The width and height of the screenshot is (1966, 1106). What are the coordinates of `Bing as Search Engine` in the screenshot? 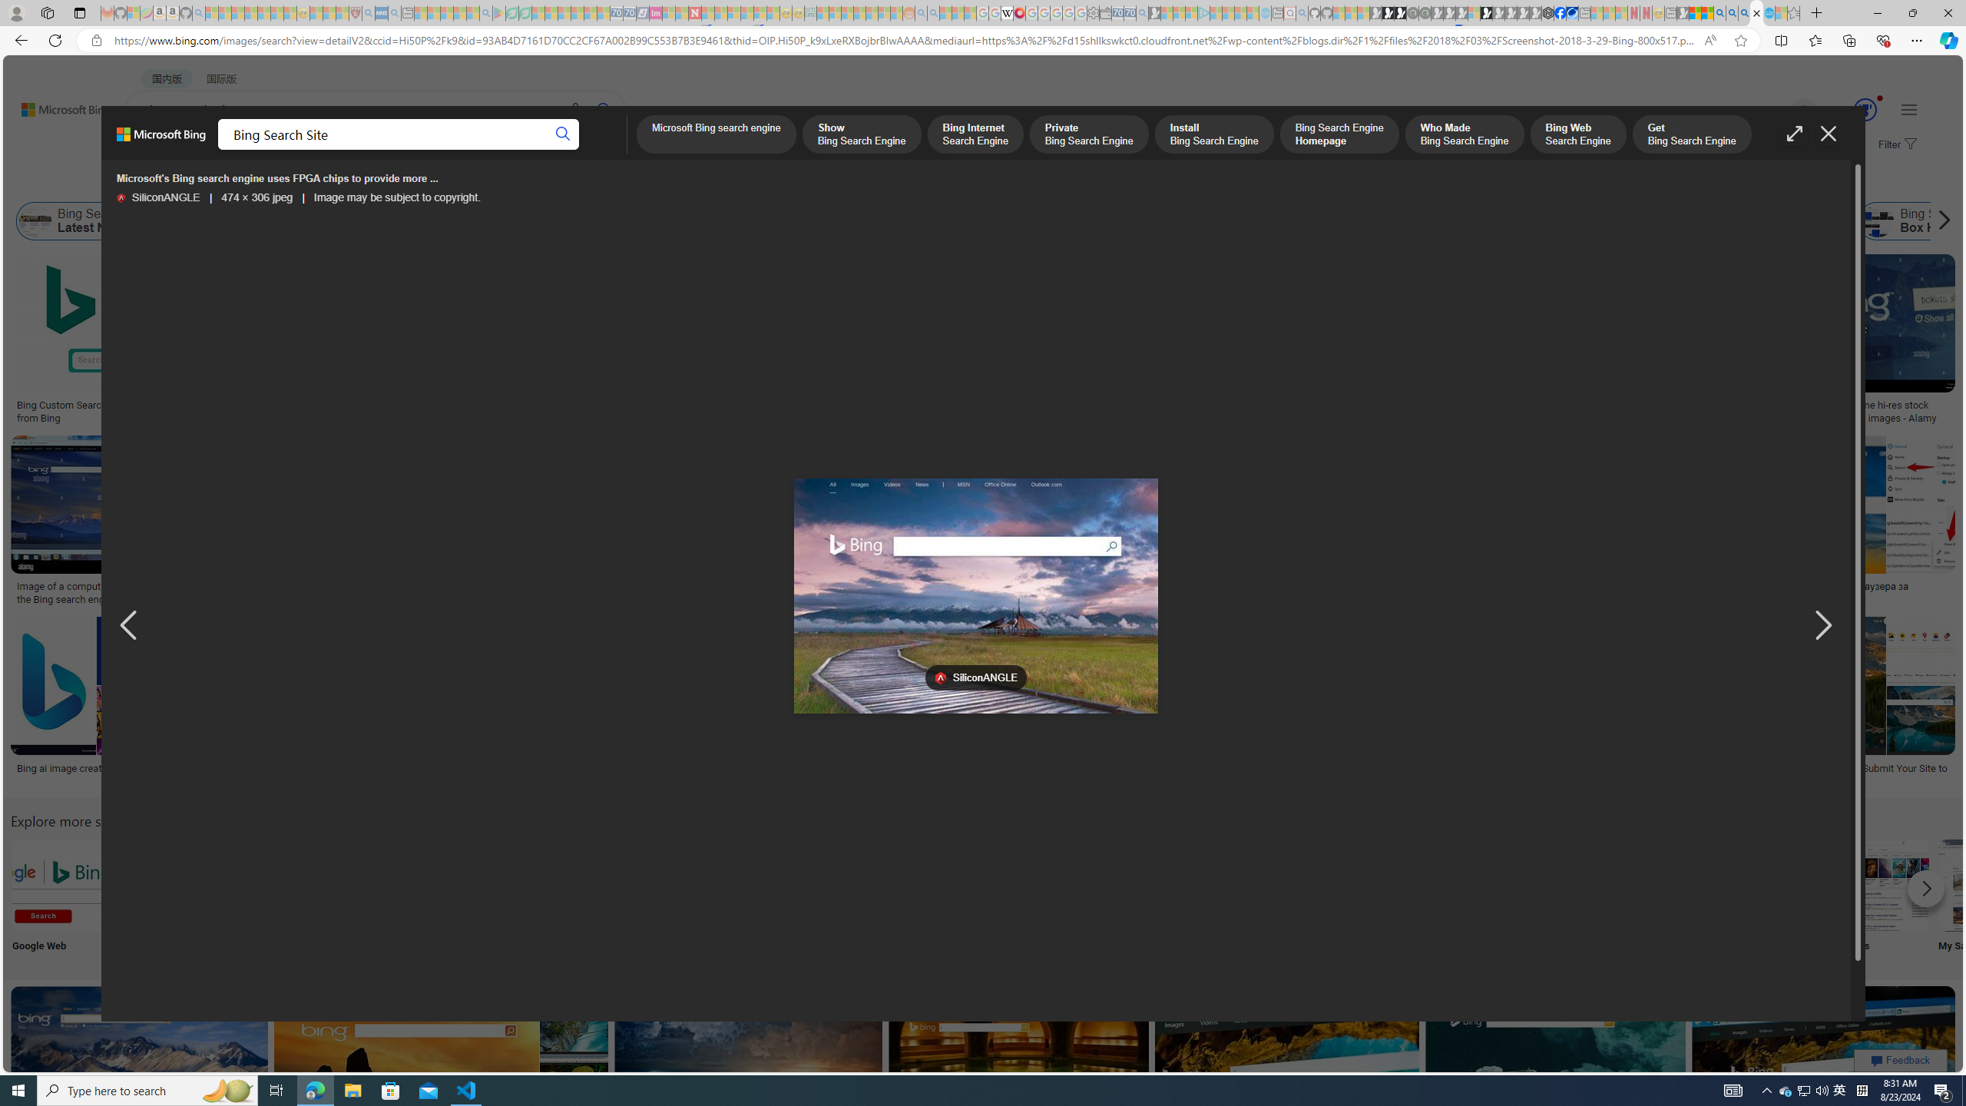 It's located at (170, 221).